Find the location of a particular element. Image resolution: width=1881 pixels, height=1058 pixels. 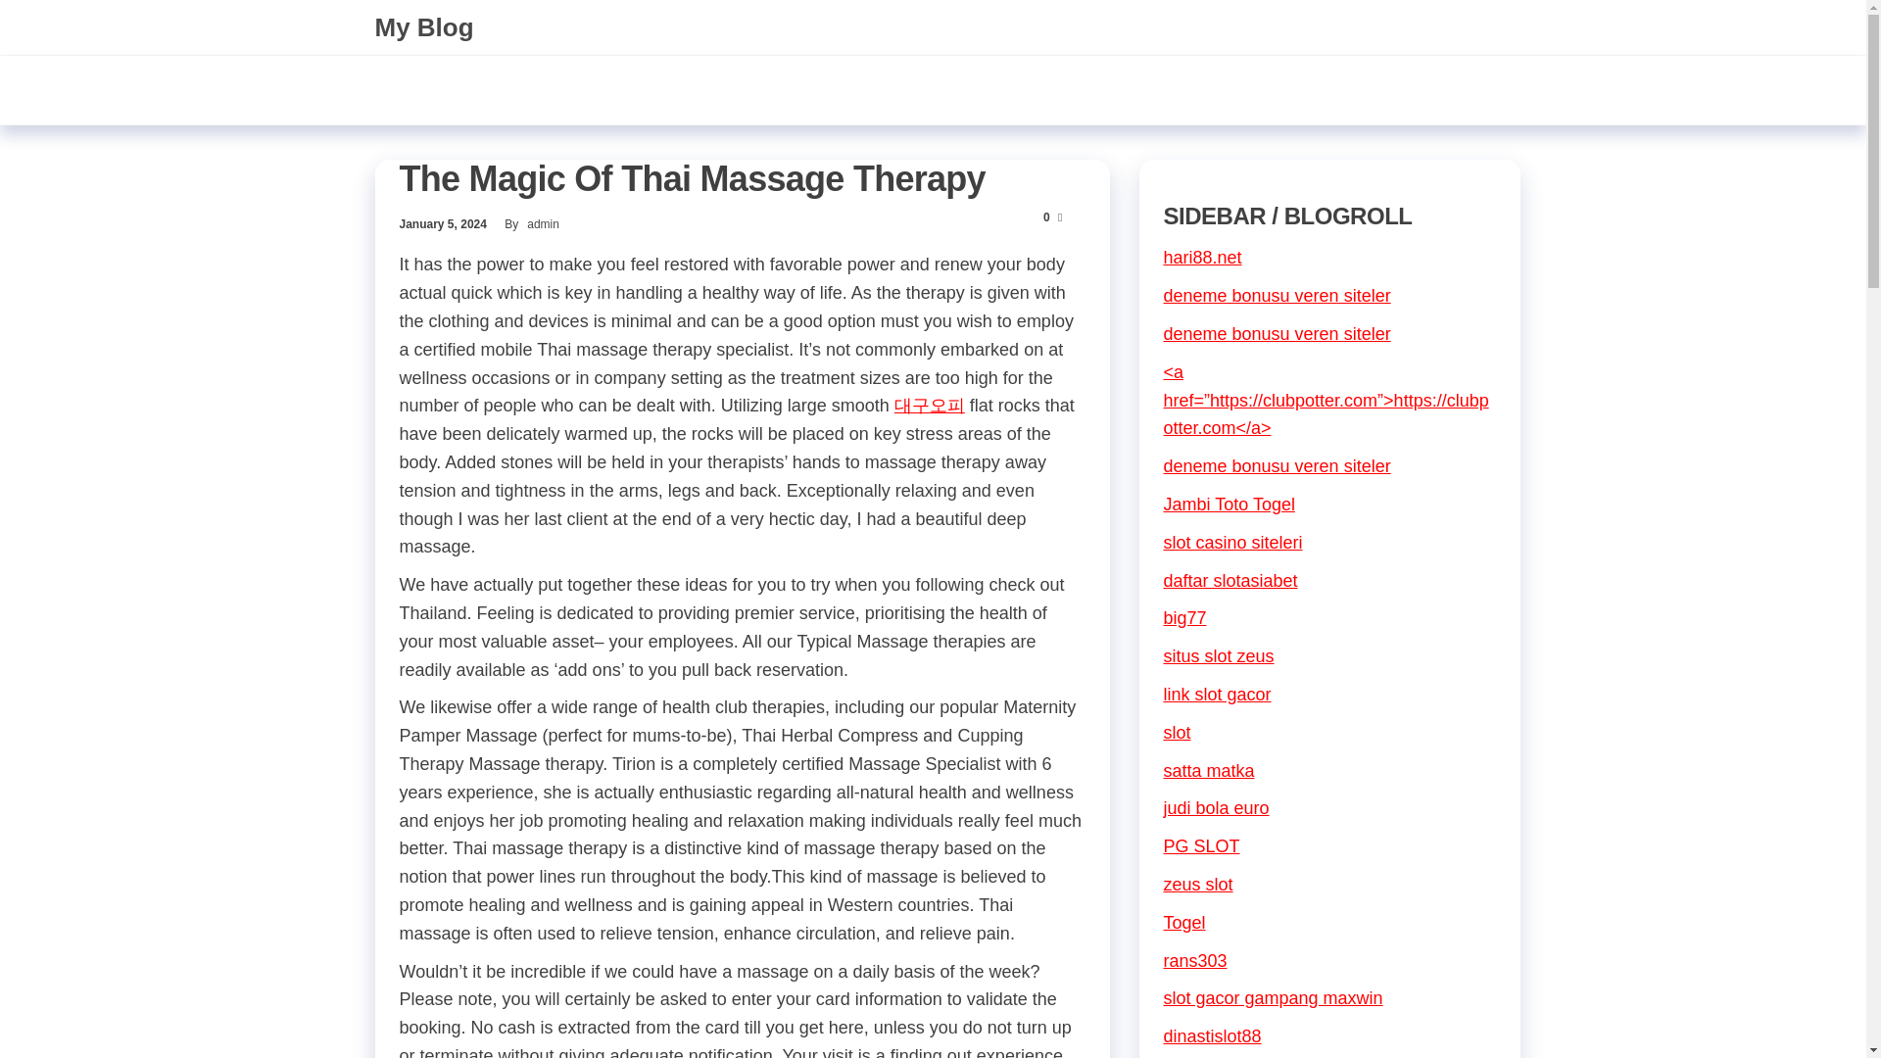

Togel is located at coordinates (1184, 923).